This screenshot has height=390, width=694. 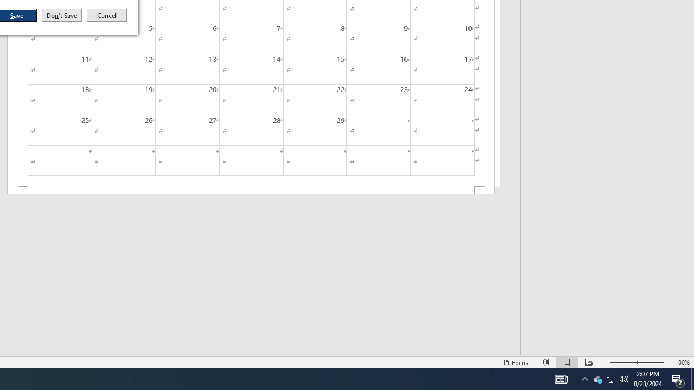 I want to click on User Promoted Notification Area, so click(x=597, y=379).